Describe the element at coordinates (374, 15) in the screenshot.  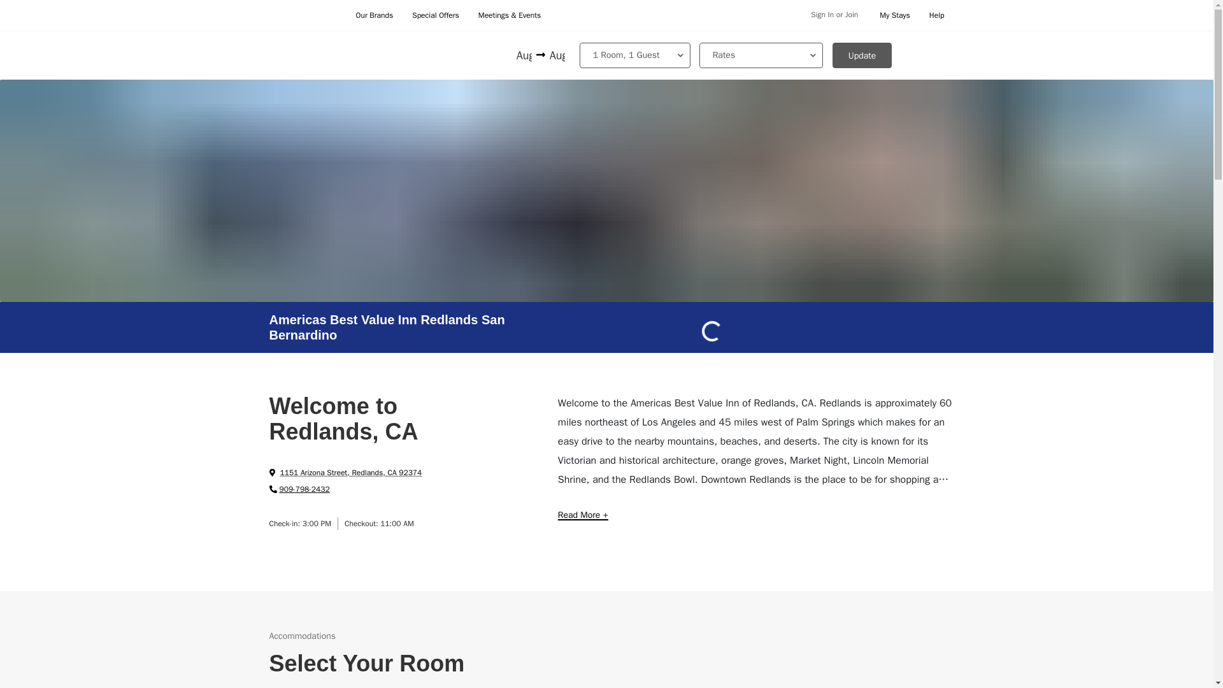
I see `Our Brands` at that location.